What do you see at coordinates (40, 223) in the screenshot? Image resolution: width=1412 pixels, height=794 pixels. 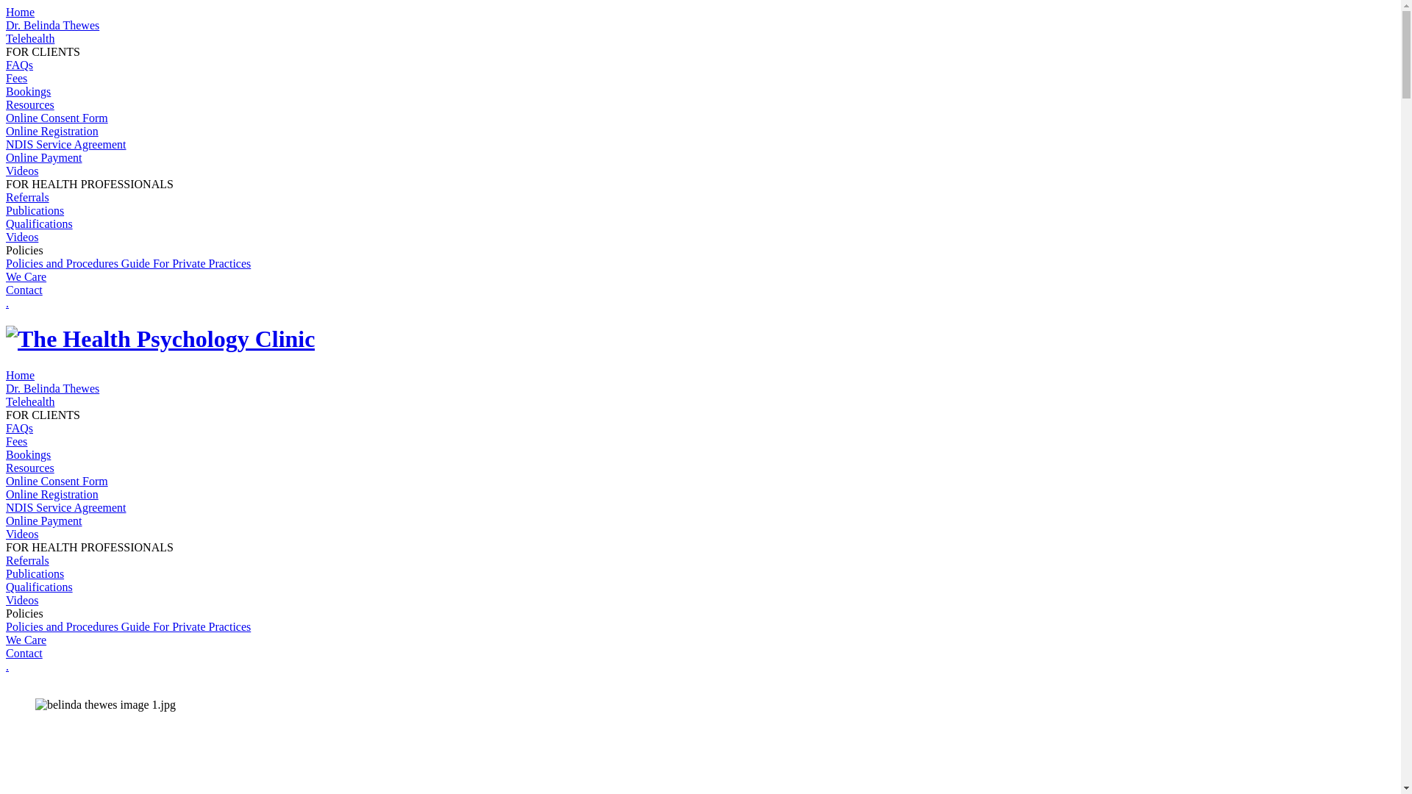 I see `Qualifications` at bounding box center [40, 223].